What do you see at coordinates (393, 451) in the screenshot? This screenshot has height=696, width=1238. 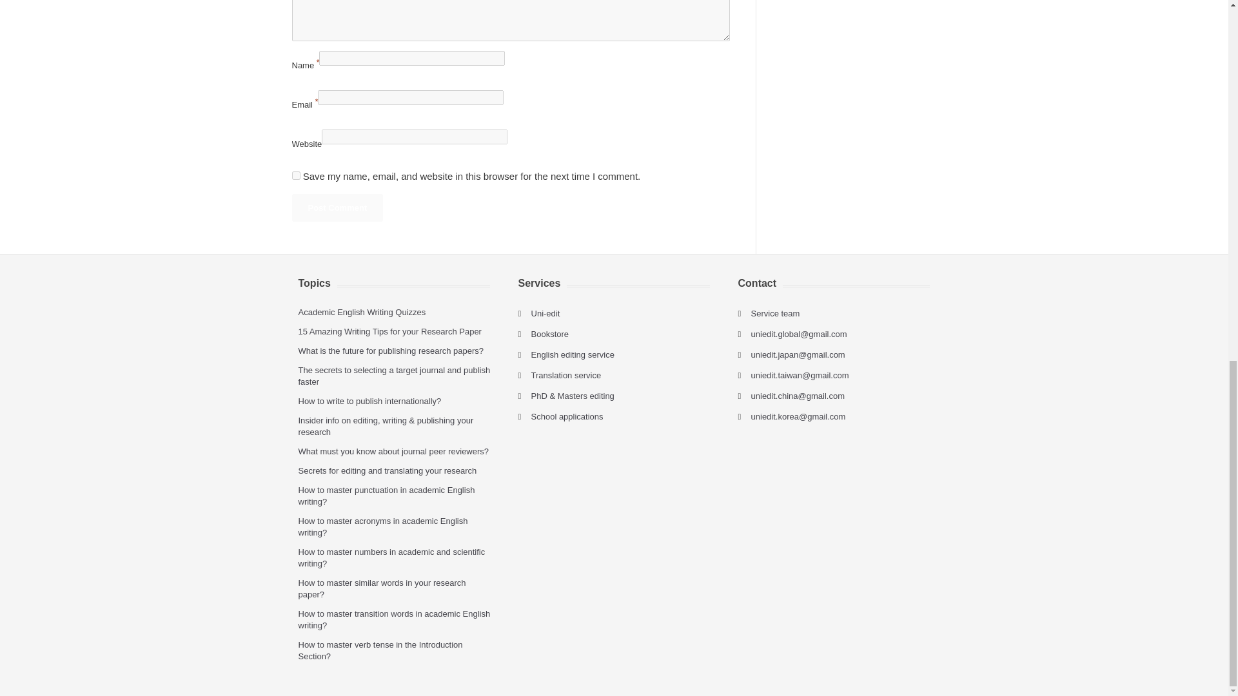 I see `What must you know about journal peer reviewers?` at bounding box center [393, 451].